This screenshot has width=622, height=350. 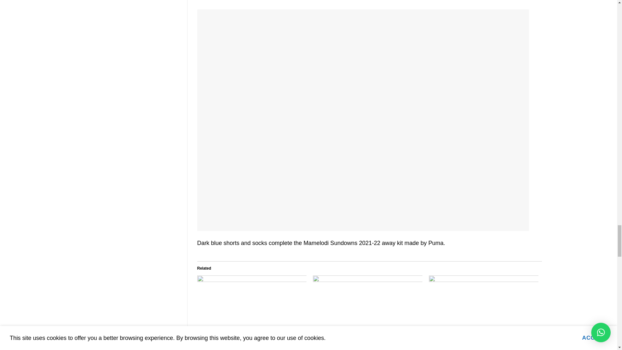 I want to click on Mamelodi Sundowns 2024-25 Puma Home Shirt Leaked, so click(x=367, y=307).